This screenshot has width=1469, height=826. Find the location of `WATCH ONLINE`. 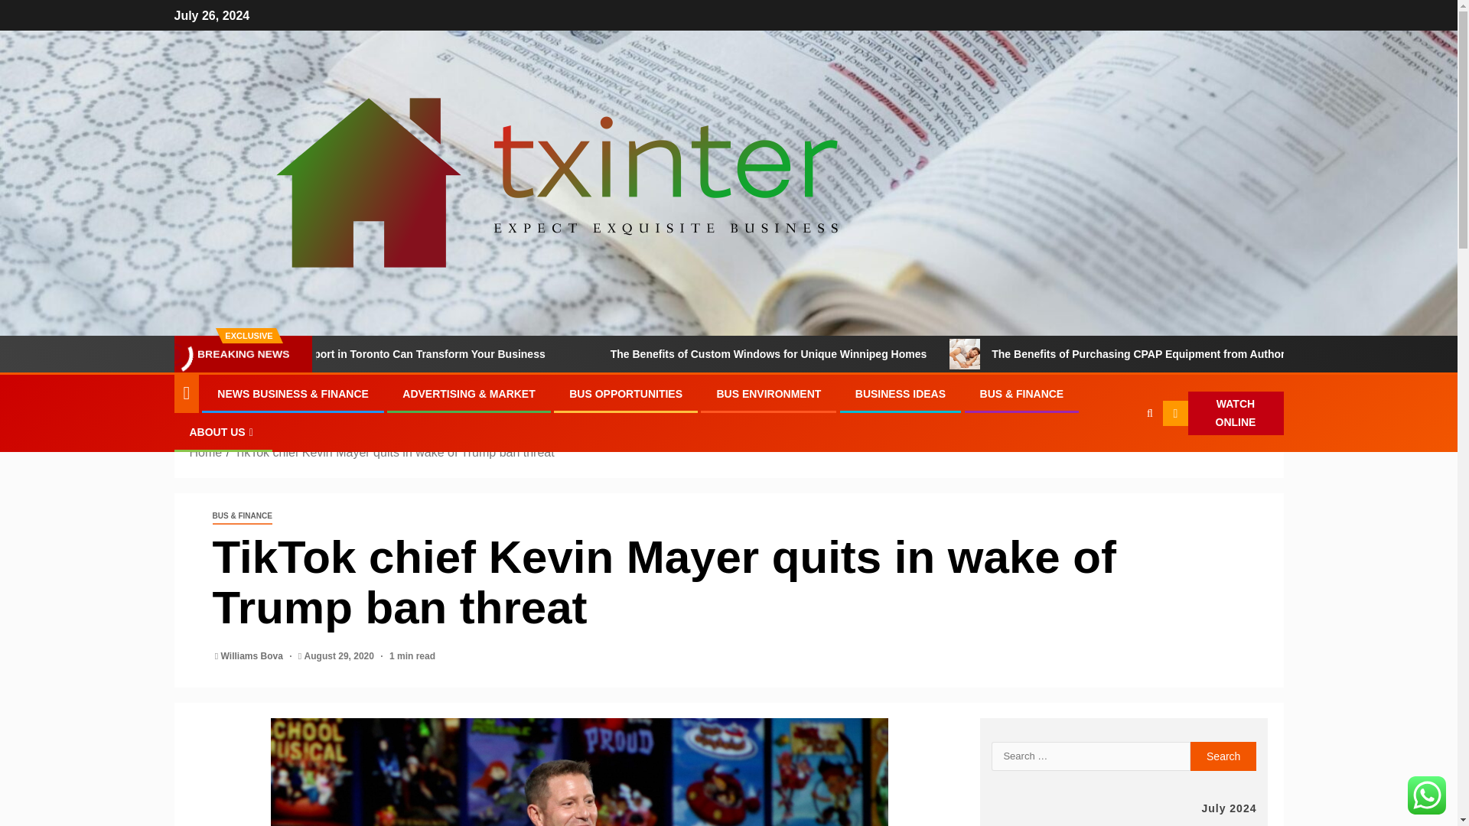

WATCH ONLINE is located at coordinates (1223, 413).